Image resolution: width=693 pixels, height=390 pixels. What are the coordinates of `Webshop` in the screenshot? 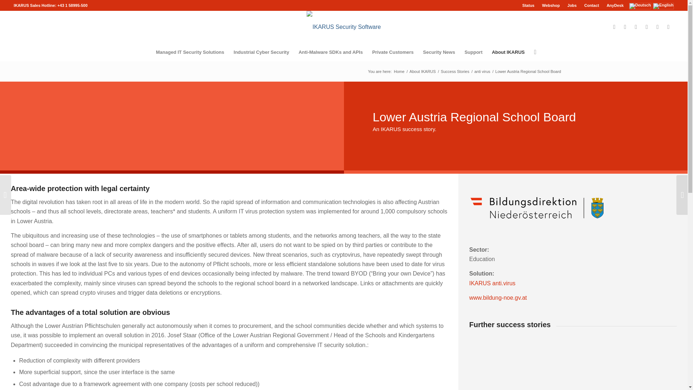 It's located at (551, 5).